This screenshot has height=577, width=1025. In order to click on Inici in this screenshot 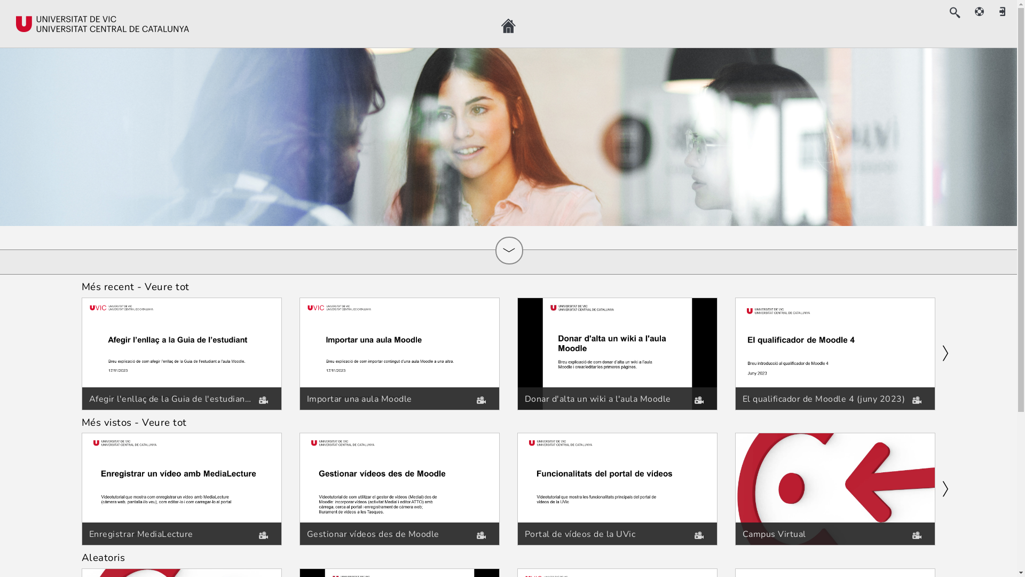, I will do `click(508, 26)`.